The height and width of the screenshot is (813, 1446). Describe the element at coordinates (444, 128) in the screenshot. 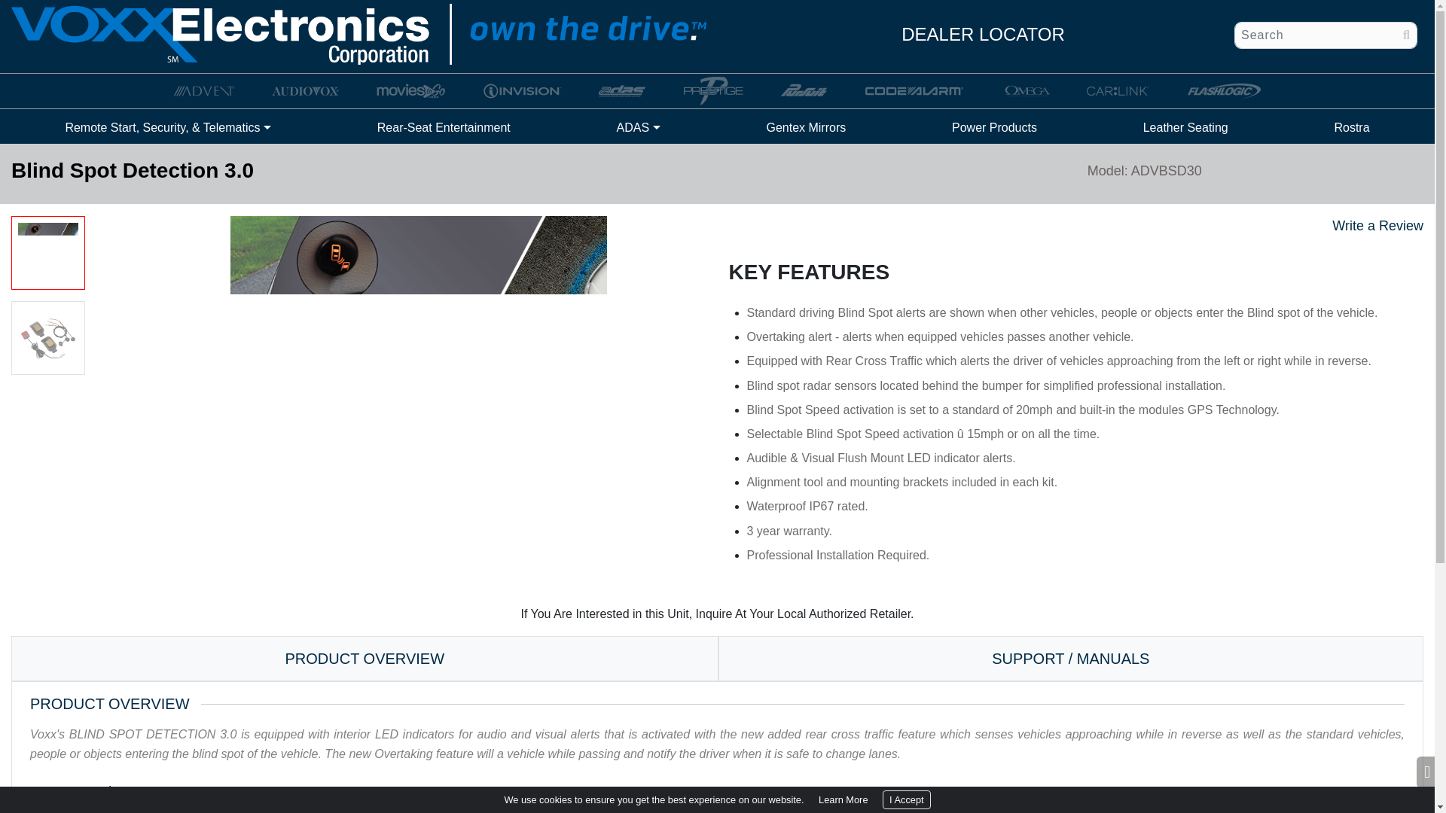

I see `Rear-Seat Entertainment` at that location.